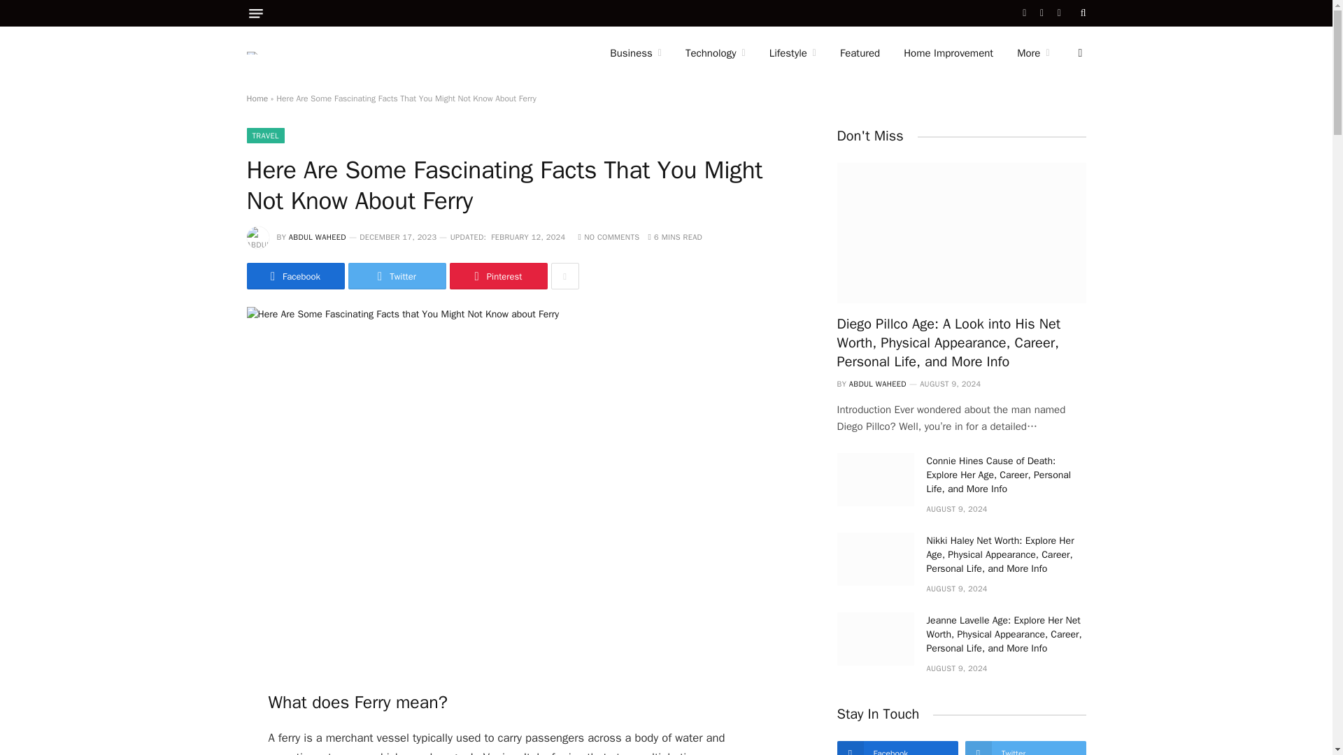  Describe the element at coordinates (948, 53) in the screenshot. I see `Home Improvement` at that location.